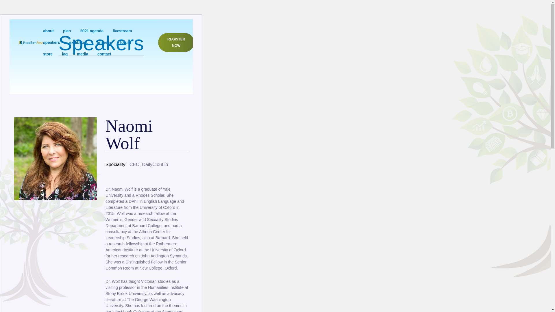  I want to click on anthem, so click(103, 42).